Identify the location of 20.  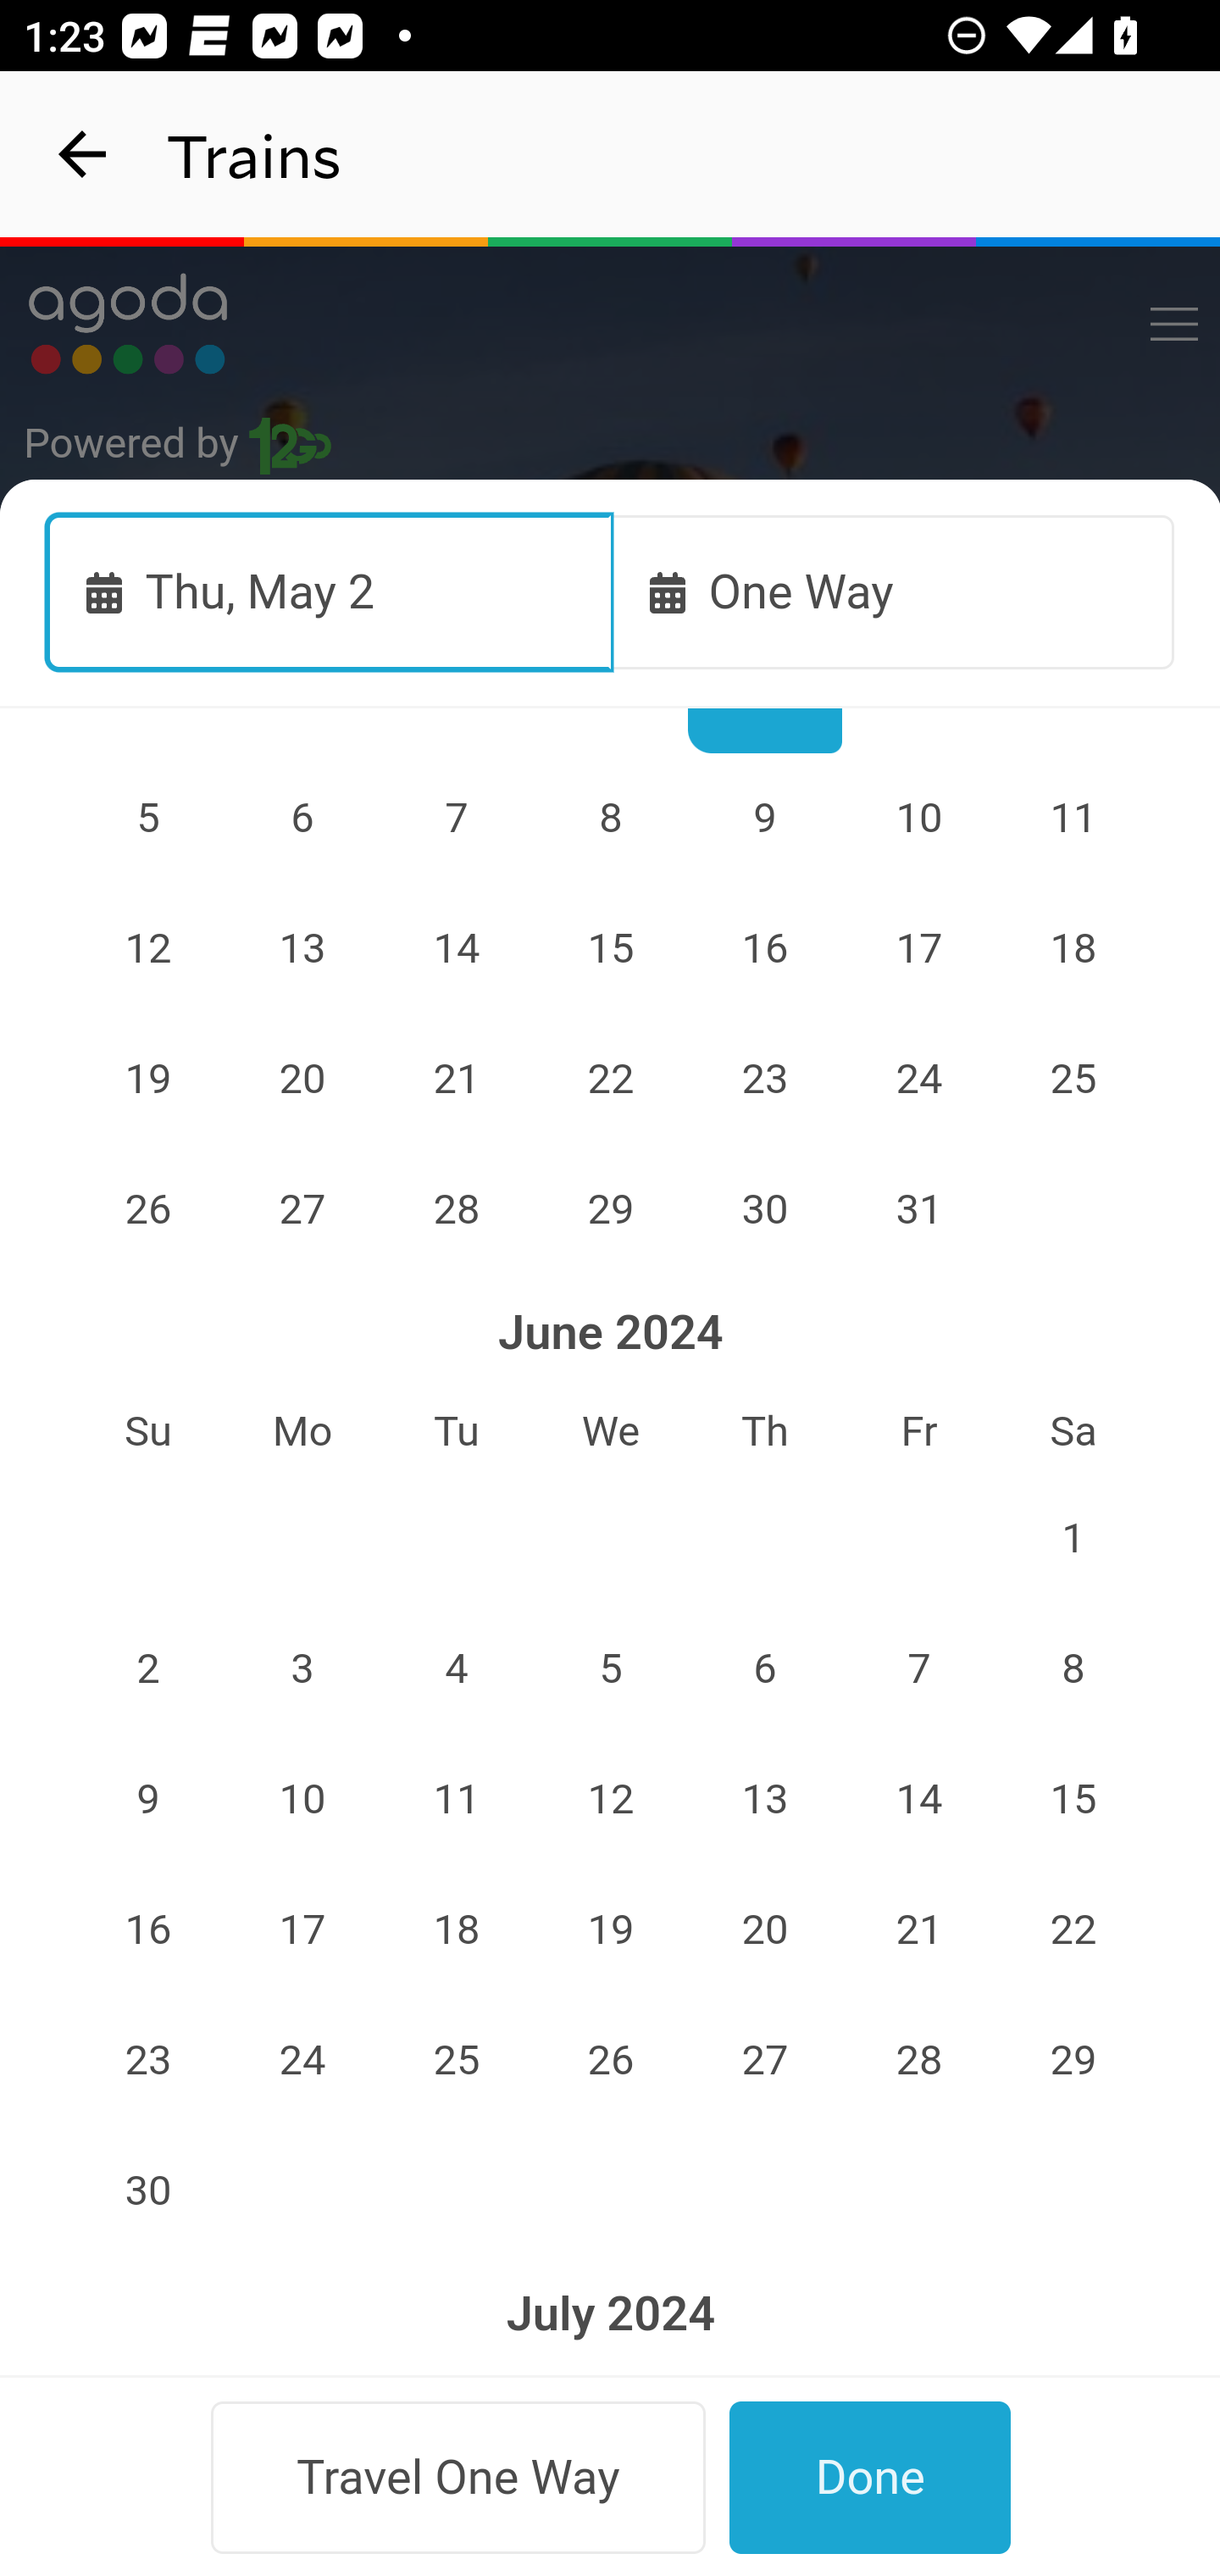
(302, 1078).